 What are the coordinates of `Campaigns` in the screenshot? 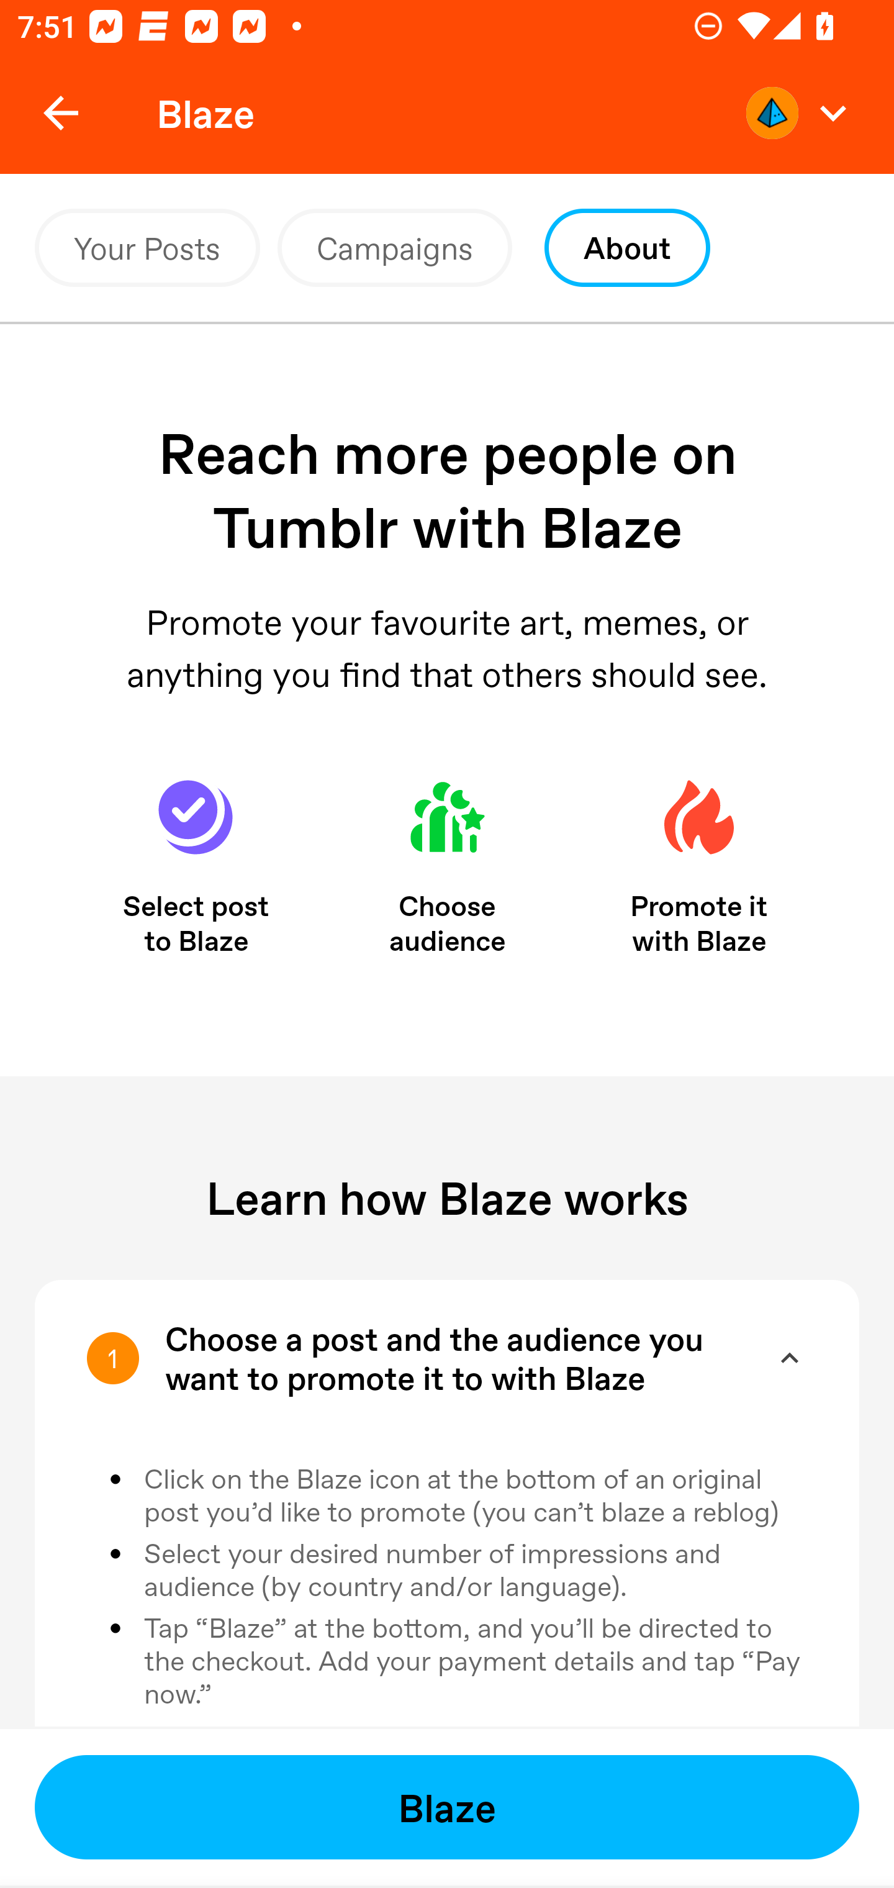 It's located at (394, 248).